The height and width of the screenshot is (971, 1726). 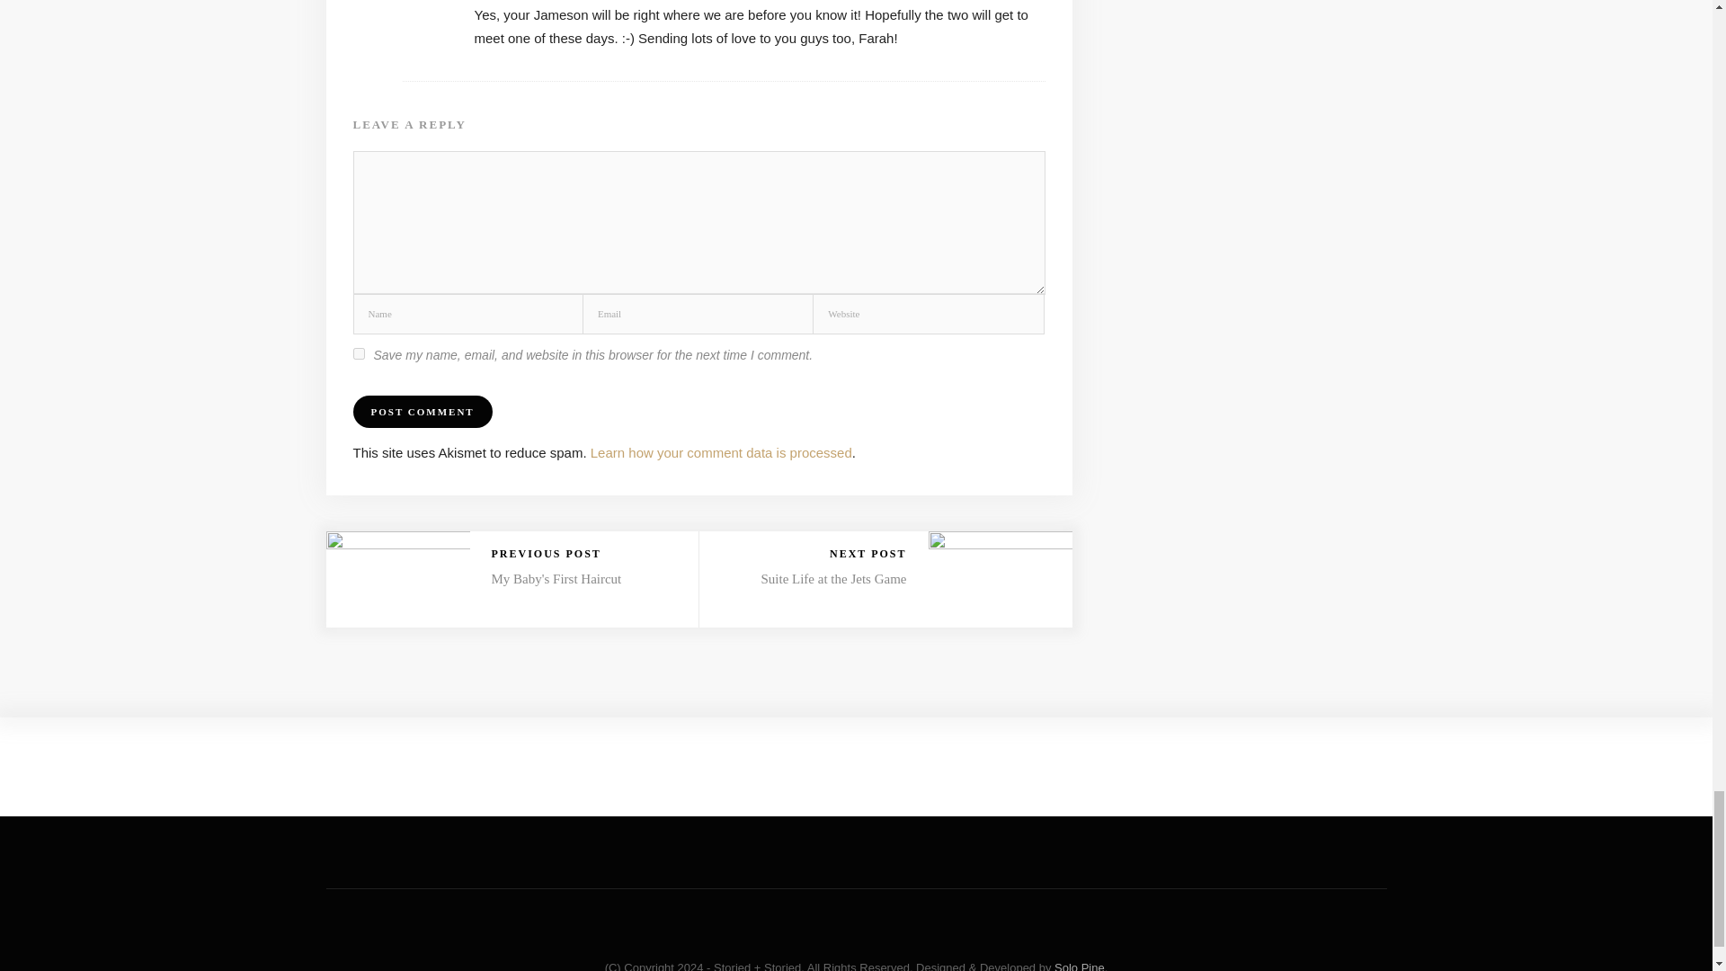 I want to click on Post Comment, so click(x=422, y=412).